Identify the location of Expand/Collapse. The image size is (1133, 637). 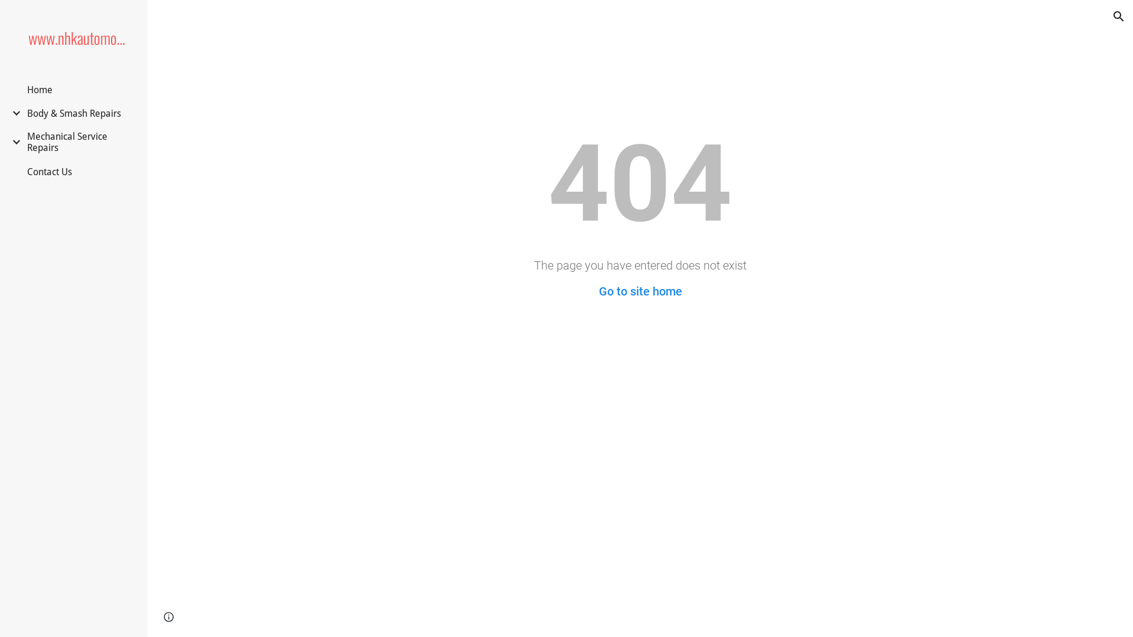
(13, 113).